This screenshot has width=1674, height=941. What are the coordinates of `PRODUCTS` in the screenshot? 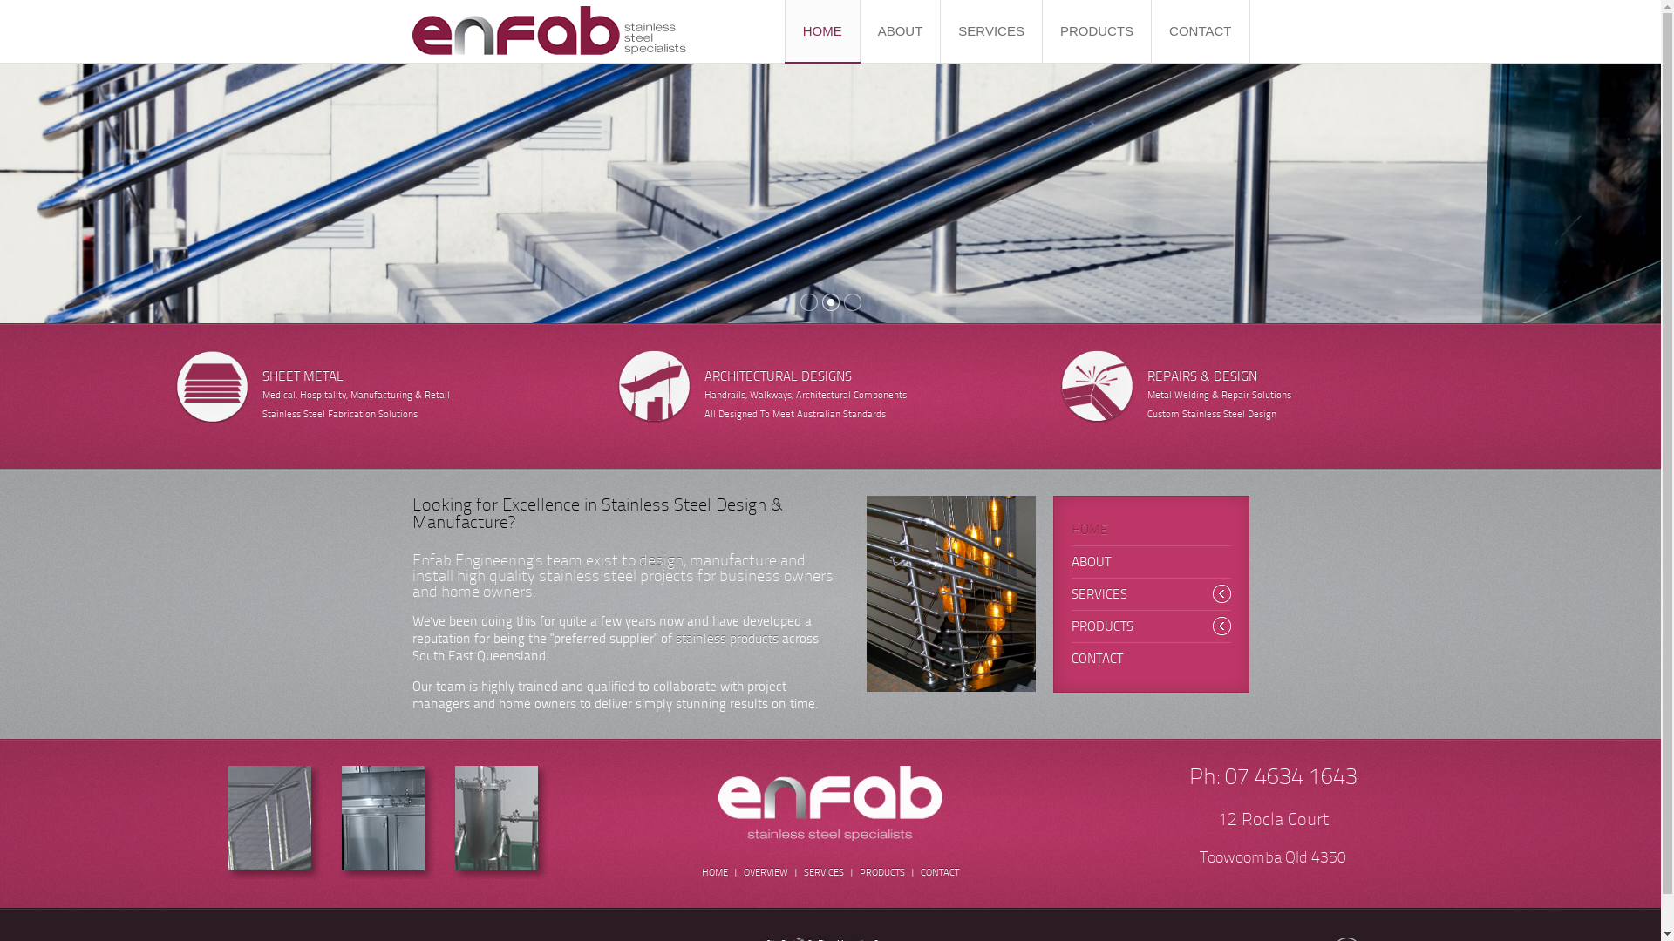 It's located at (1151, 626).